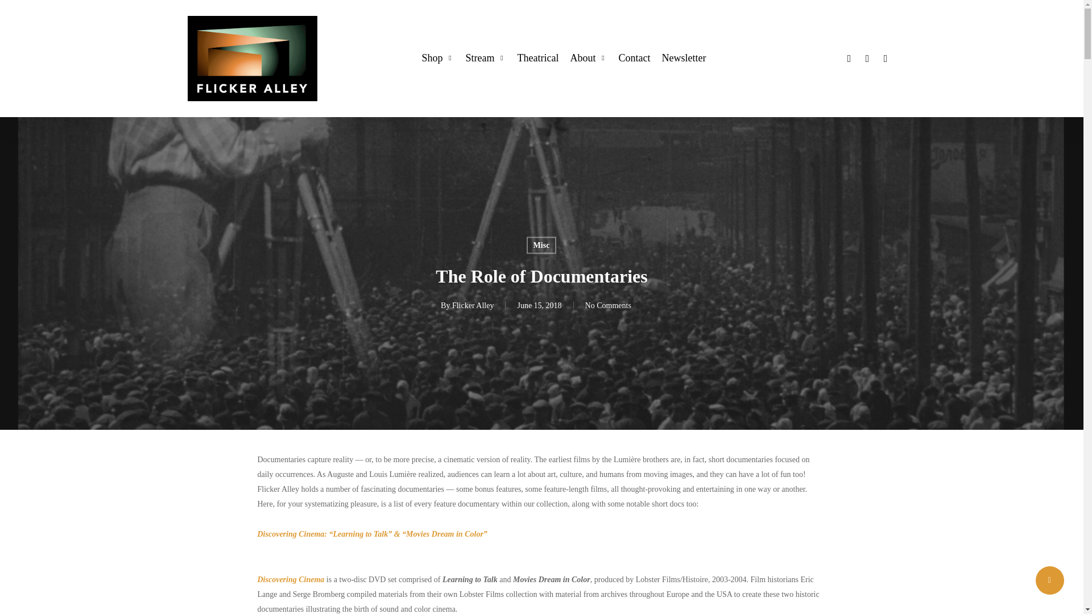 The width and height of the screenshot is (1092, 614). I want to click on No Comments, so click(608, 306).